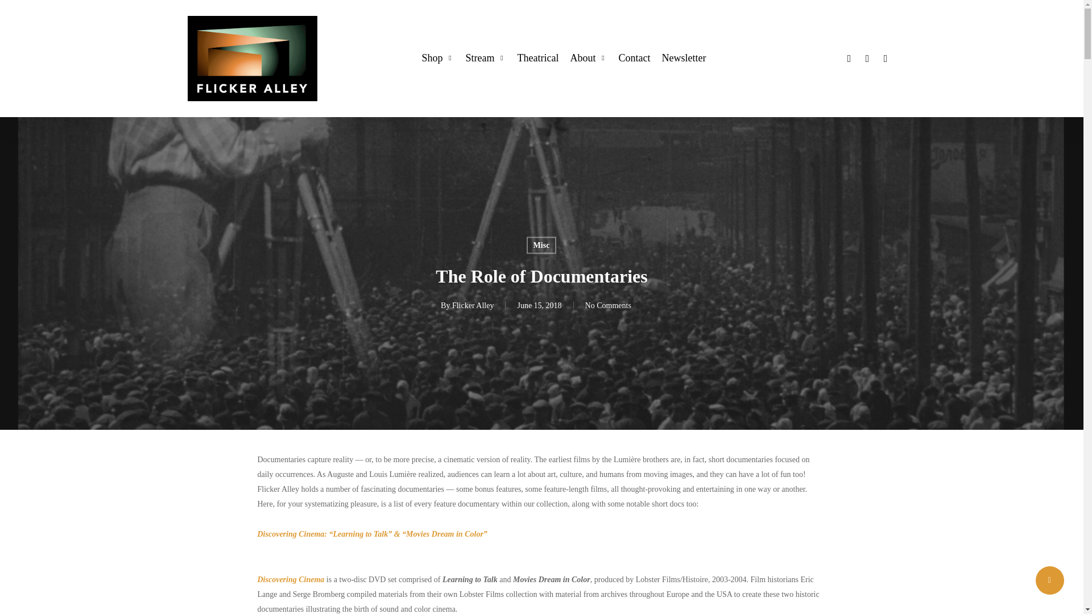 The width and height of the screenshot is (1092, 614). I want to click on No Comments, so click(608, 306).